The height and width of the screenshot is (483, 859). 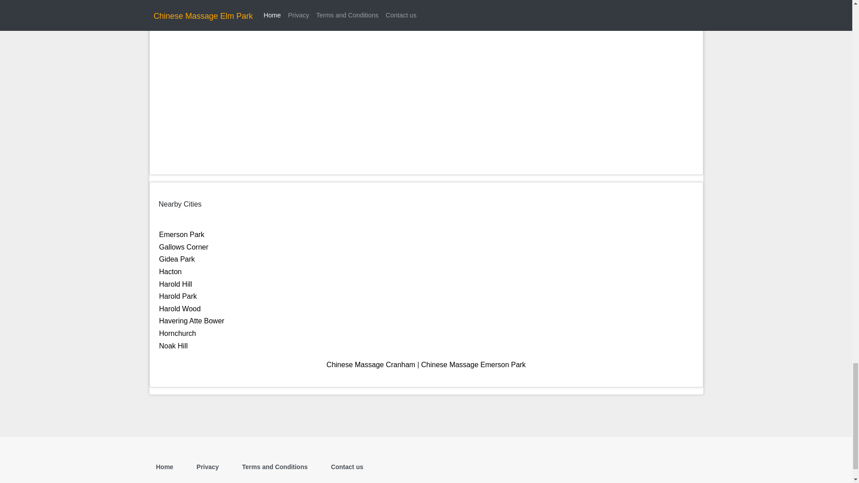 What do you see at coordinates (175, 284) in the screenshot?
I see `Harold Hill` at bounding box center [175, 284].